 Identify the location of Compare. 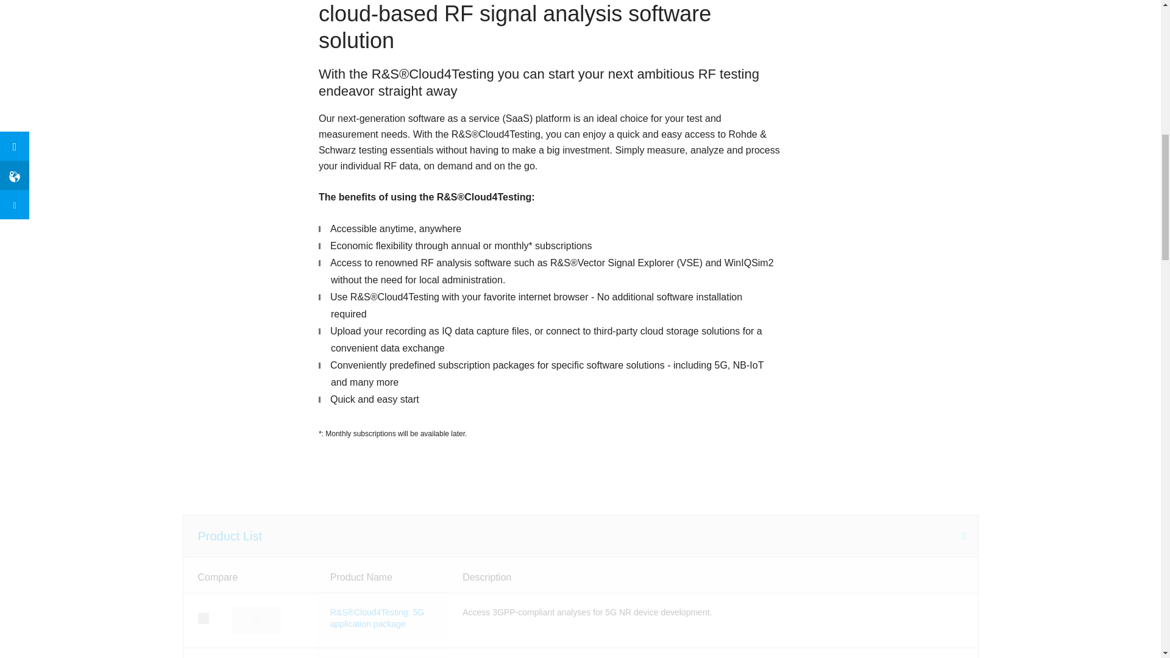
(249, 575).